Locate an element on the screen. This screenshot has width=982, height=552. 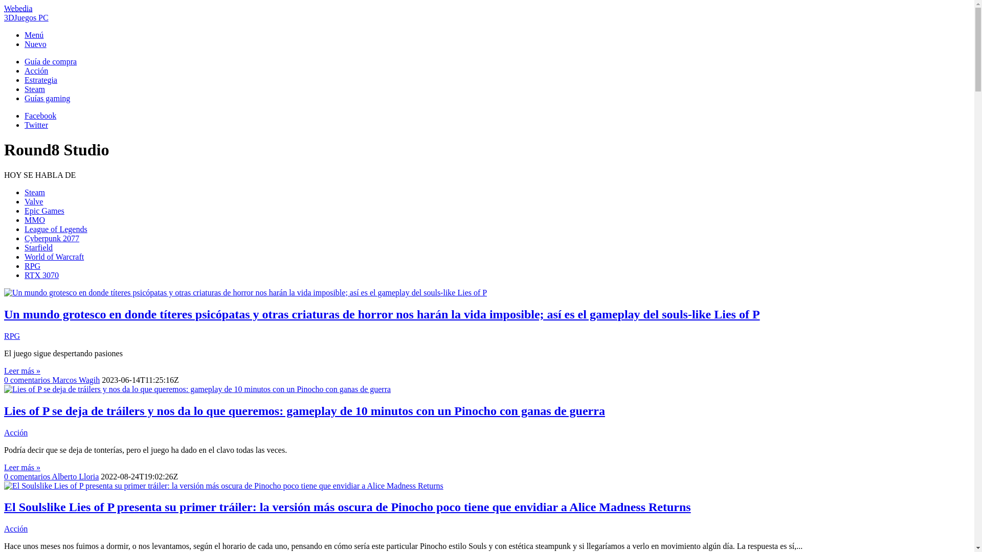
Twitter is located at coordinates (36, 125).